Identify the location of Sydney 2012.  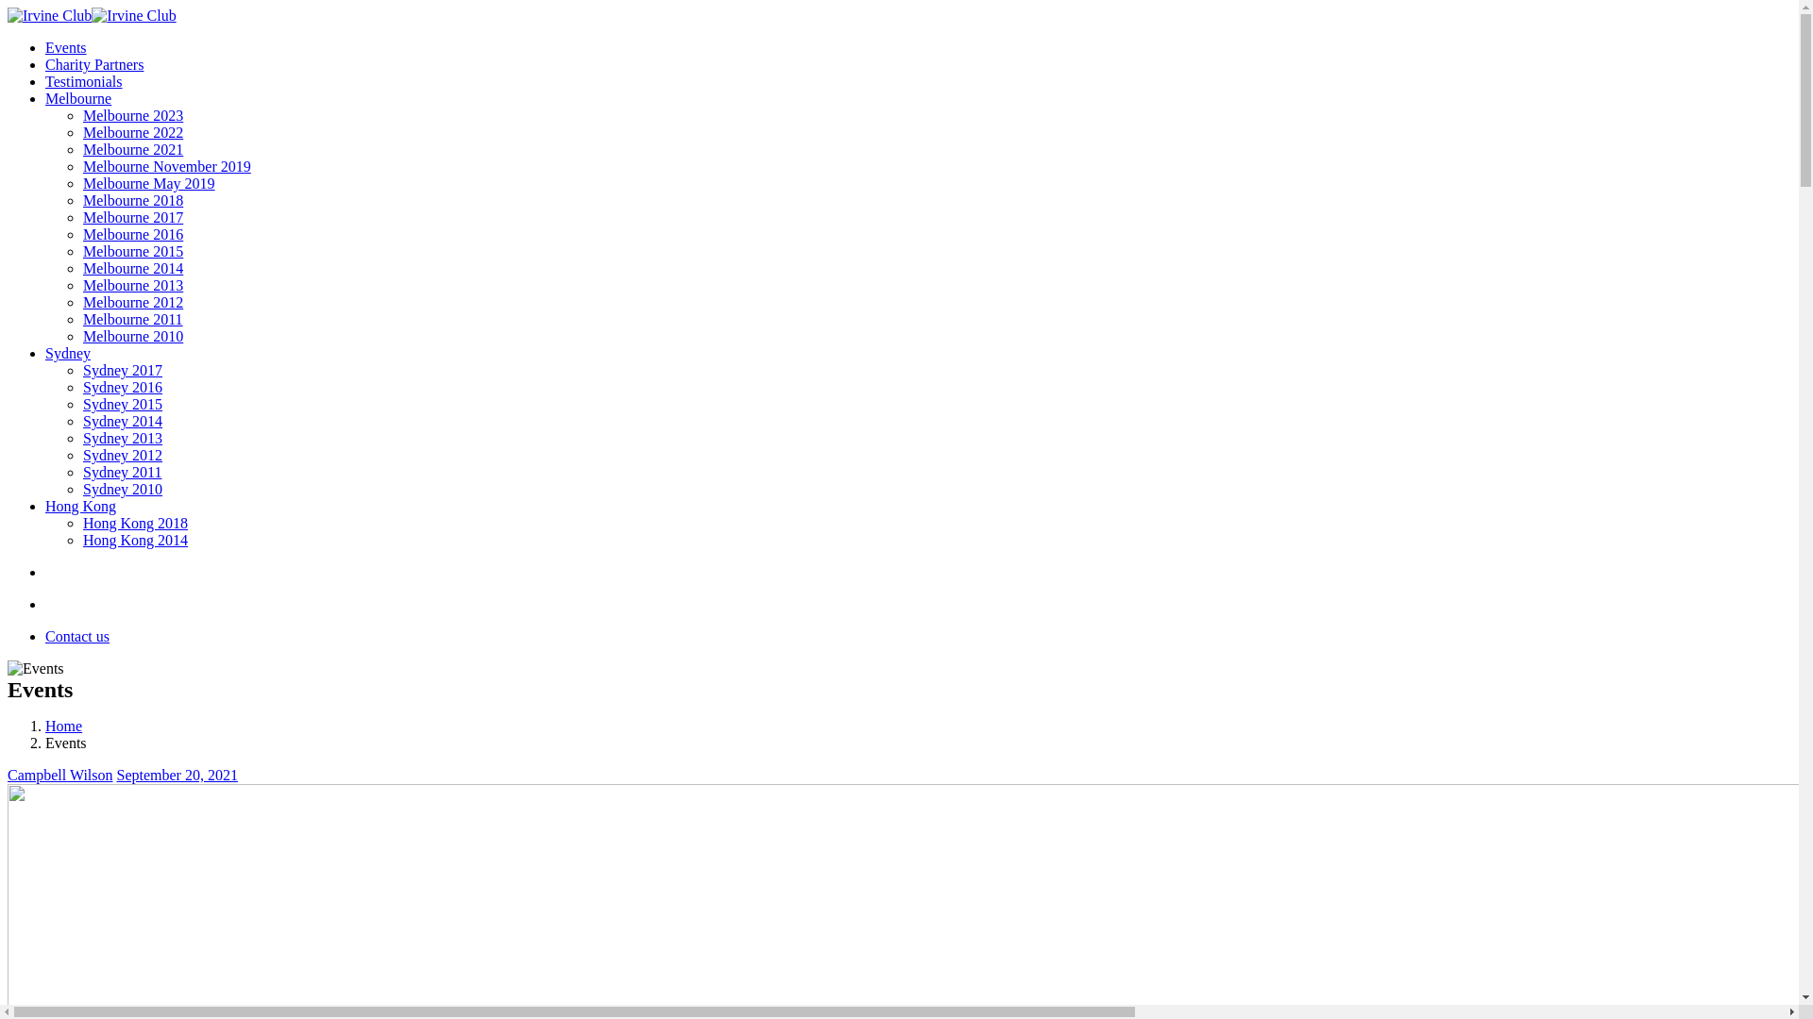
(123, 455).